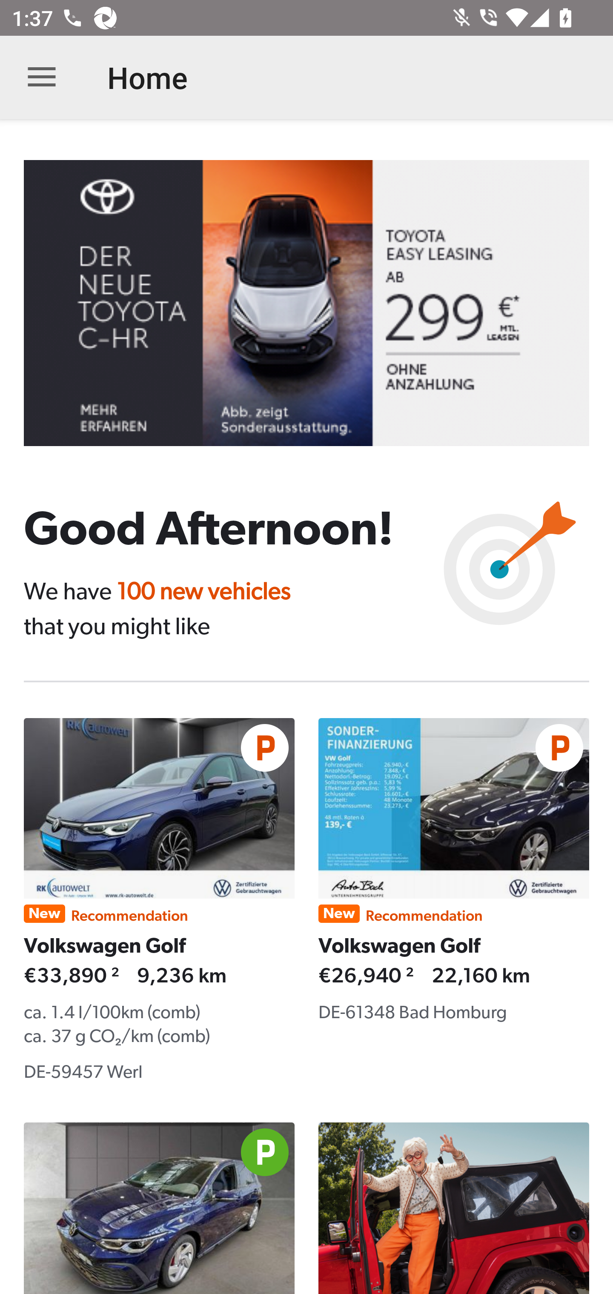 The height and width of the screenshot is (1294, 613). Describe the element at coordinates (318, 303) in the screenshot. I see `B31340770` at that location.